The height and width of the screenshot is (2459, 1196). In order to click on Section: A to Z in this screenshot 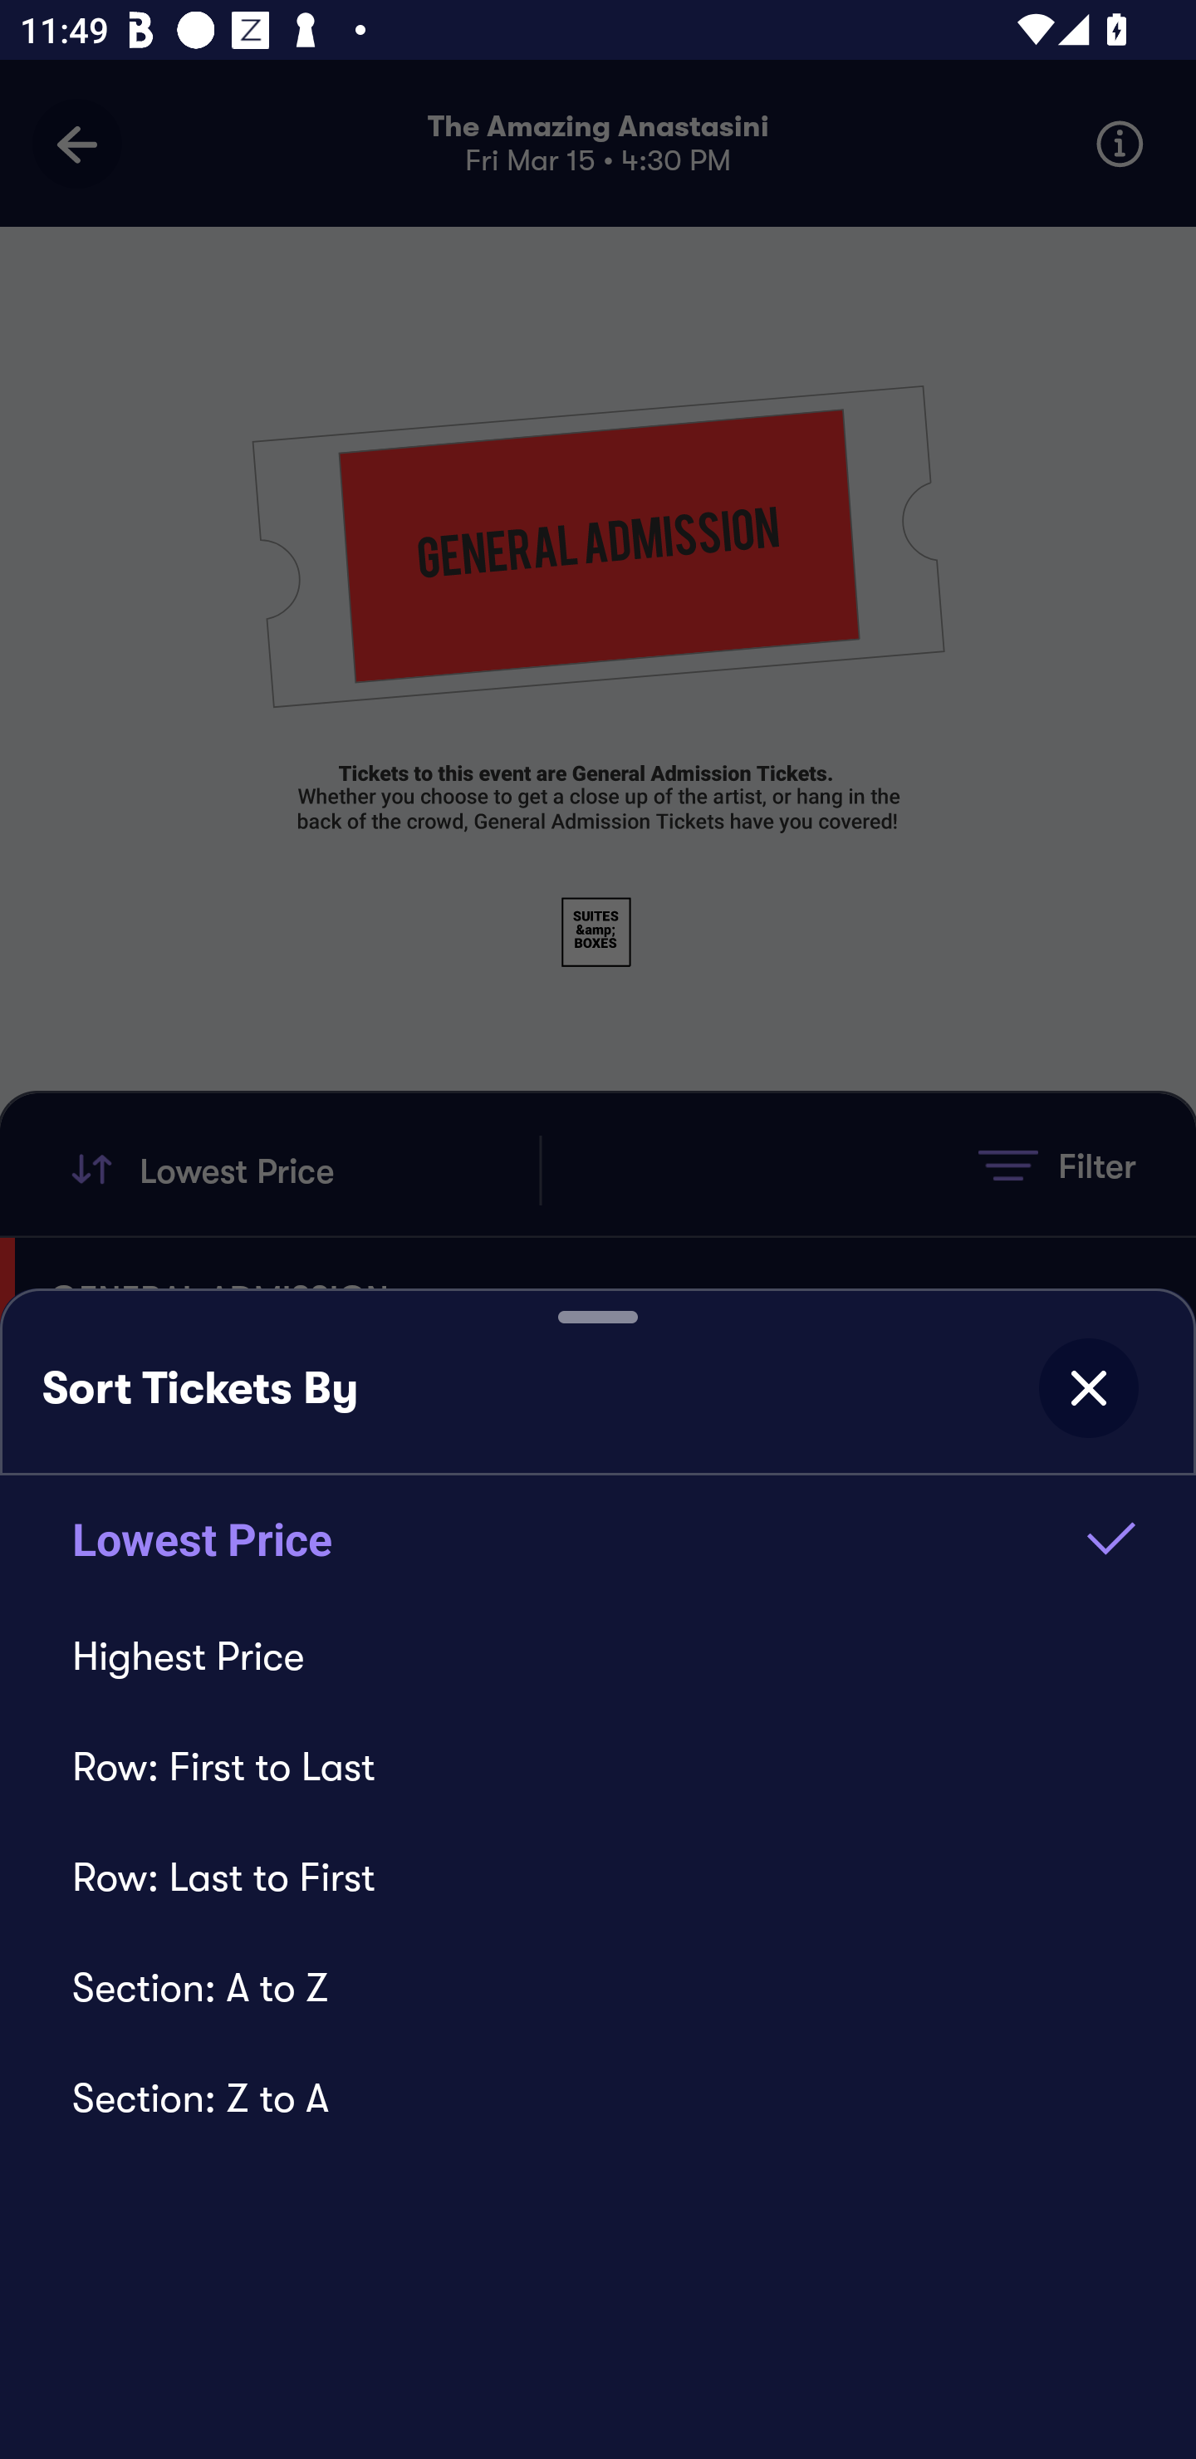, I will do `click(598, 1987)`.